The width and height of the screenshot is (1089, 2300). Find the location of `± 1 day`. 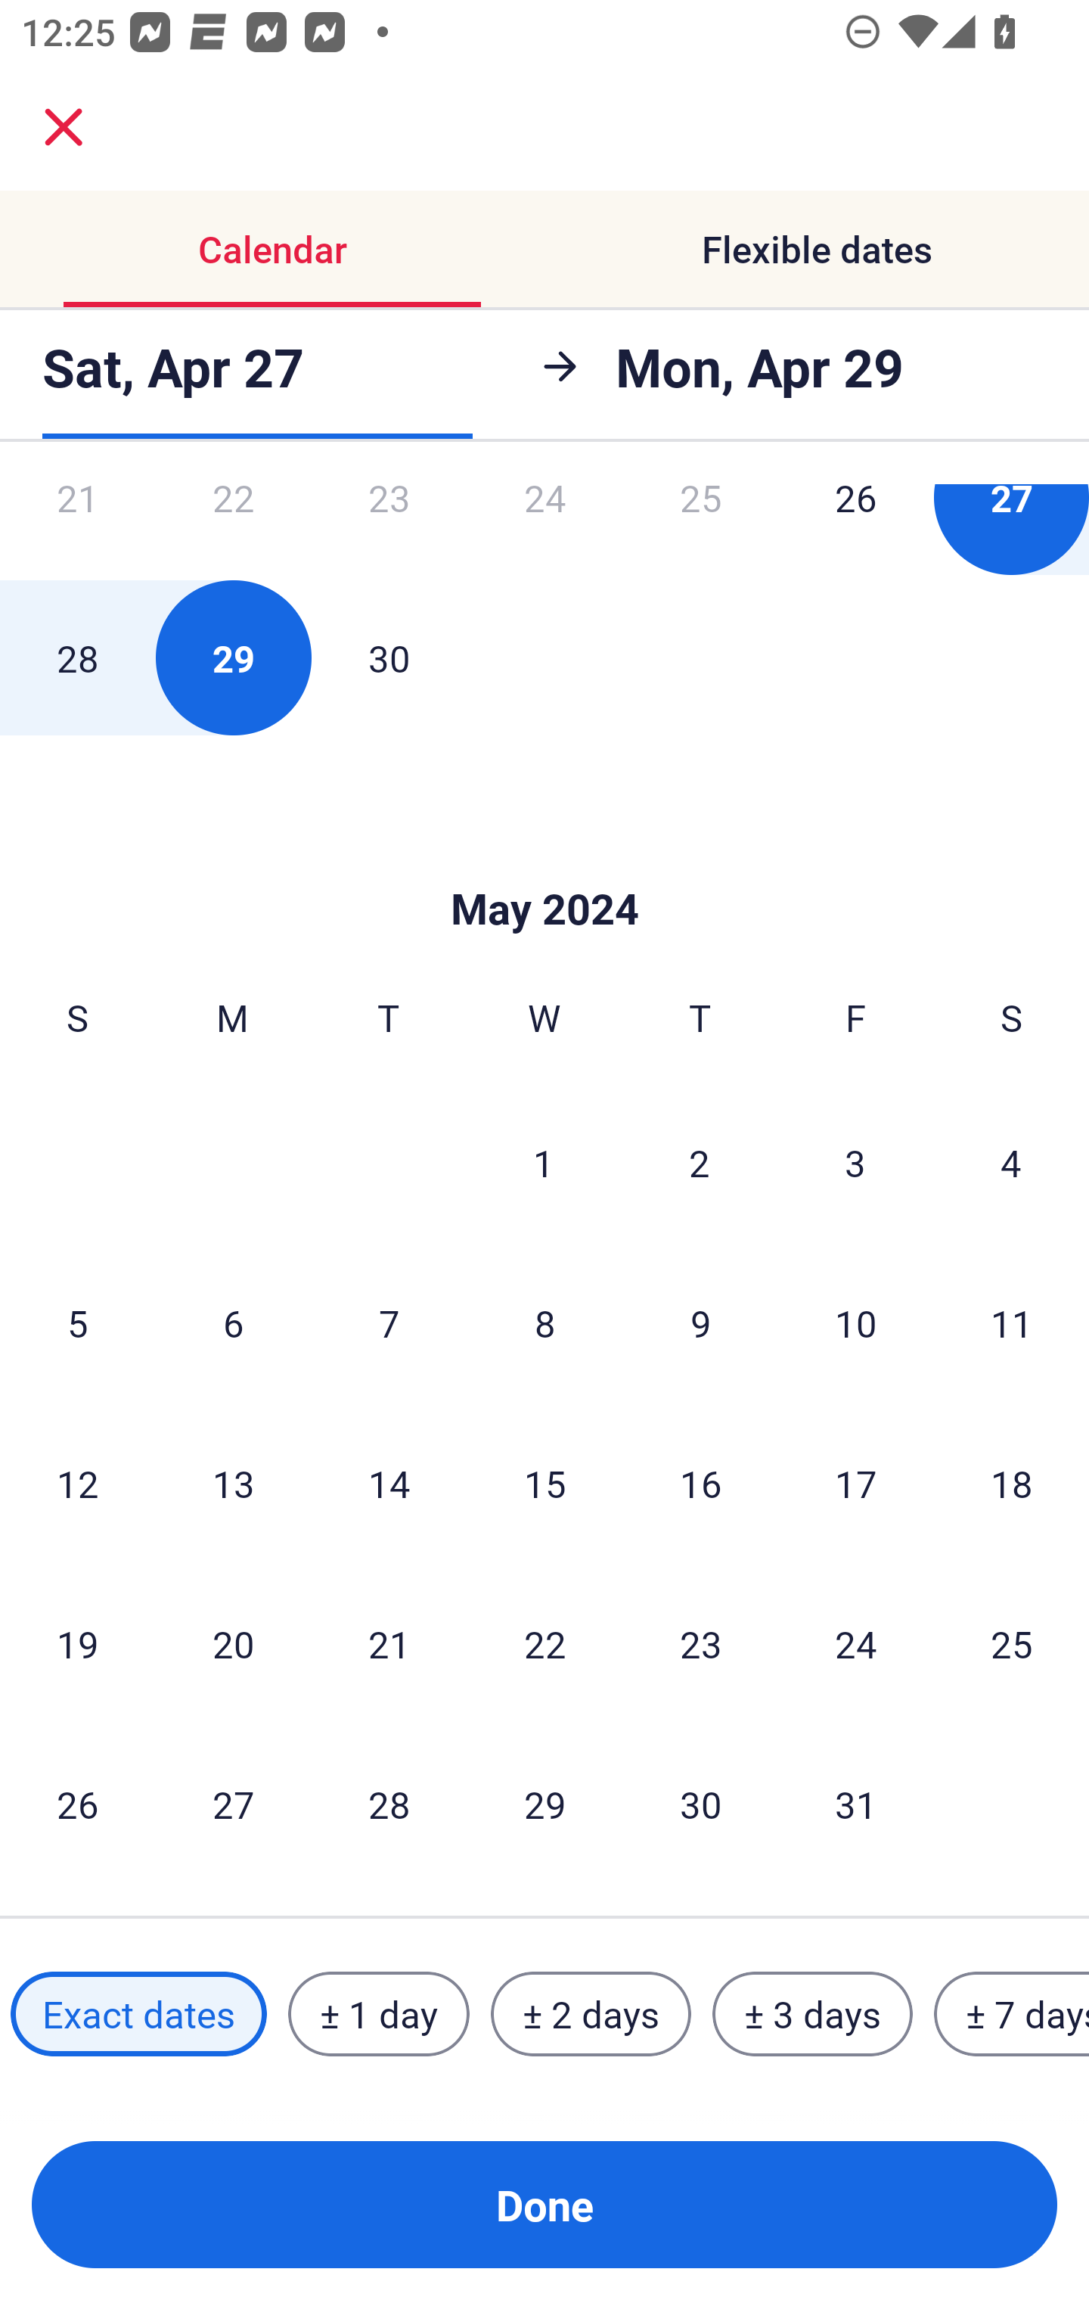

± 1 day is located at coordinates (378, 2013).